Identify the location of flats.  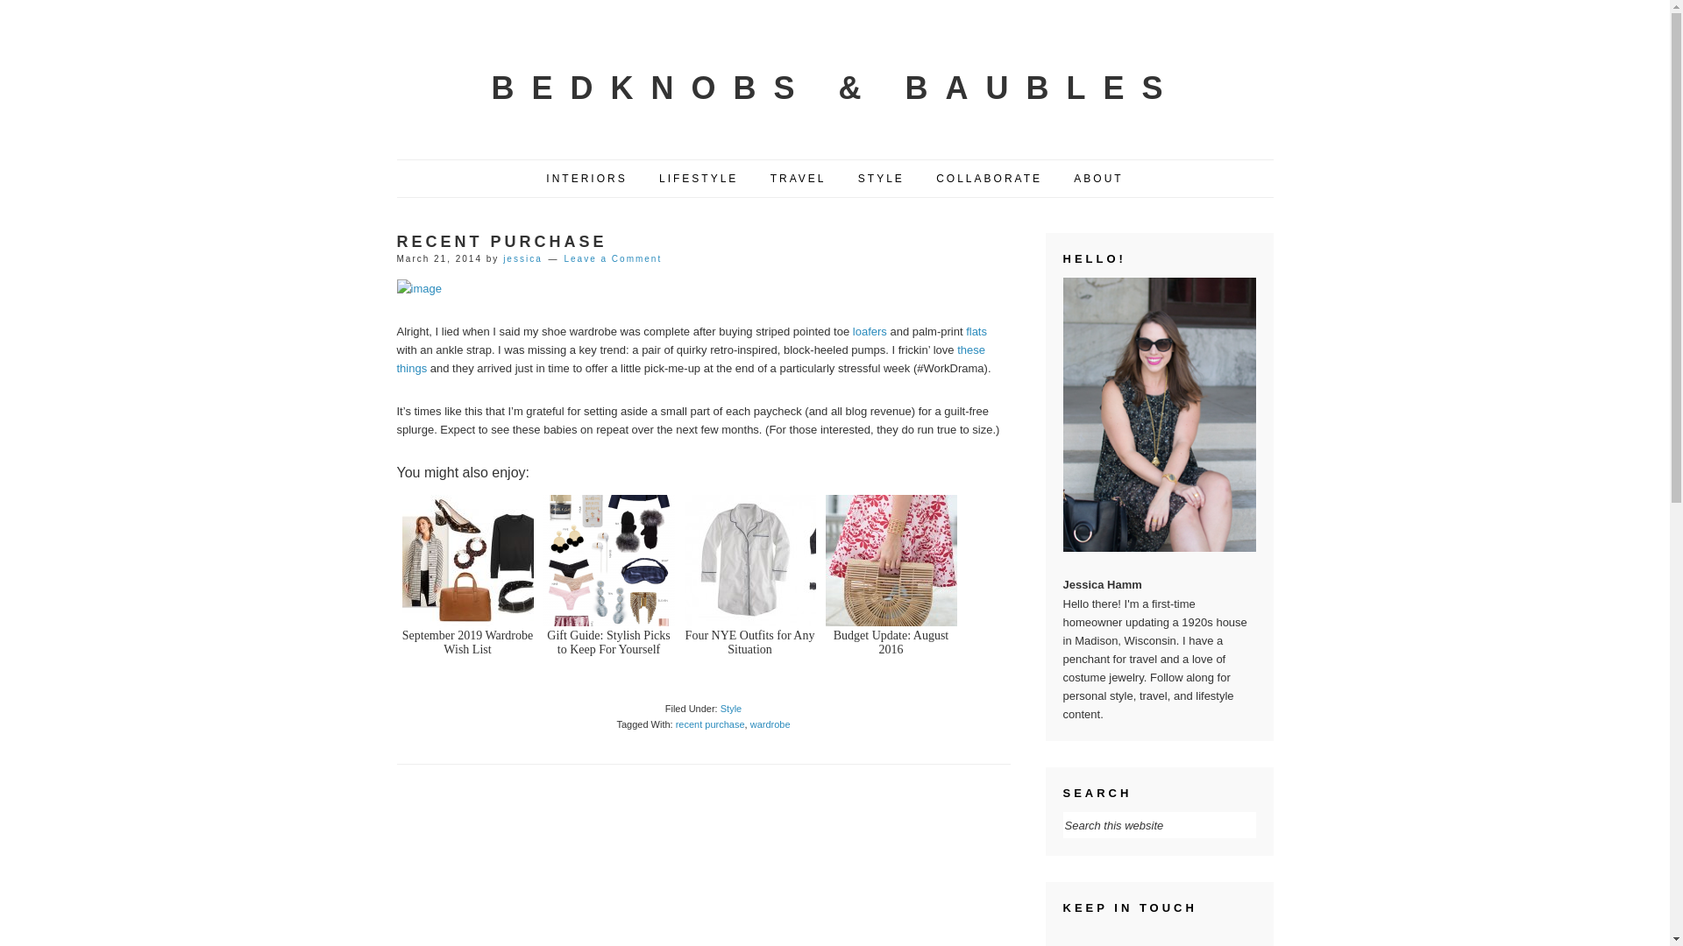
(976, 331).